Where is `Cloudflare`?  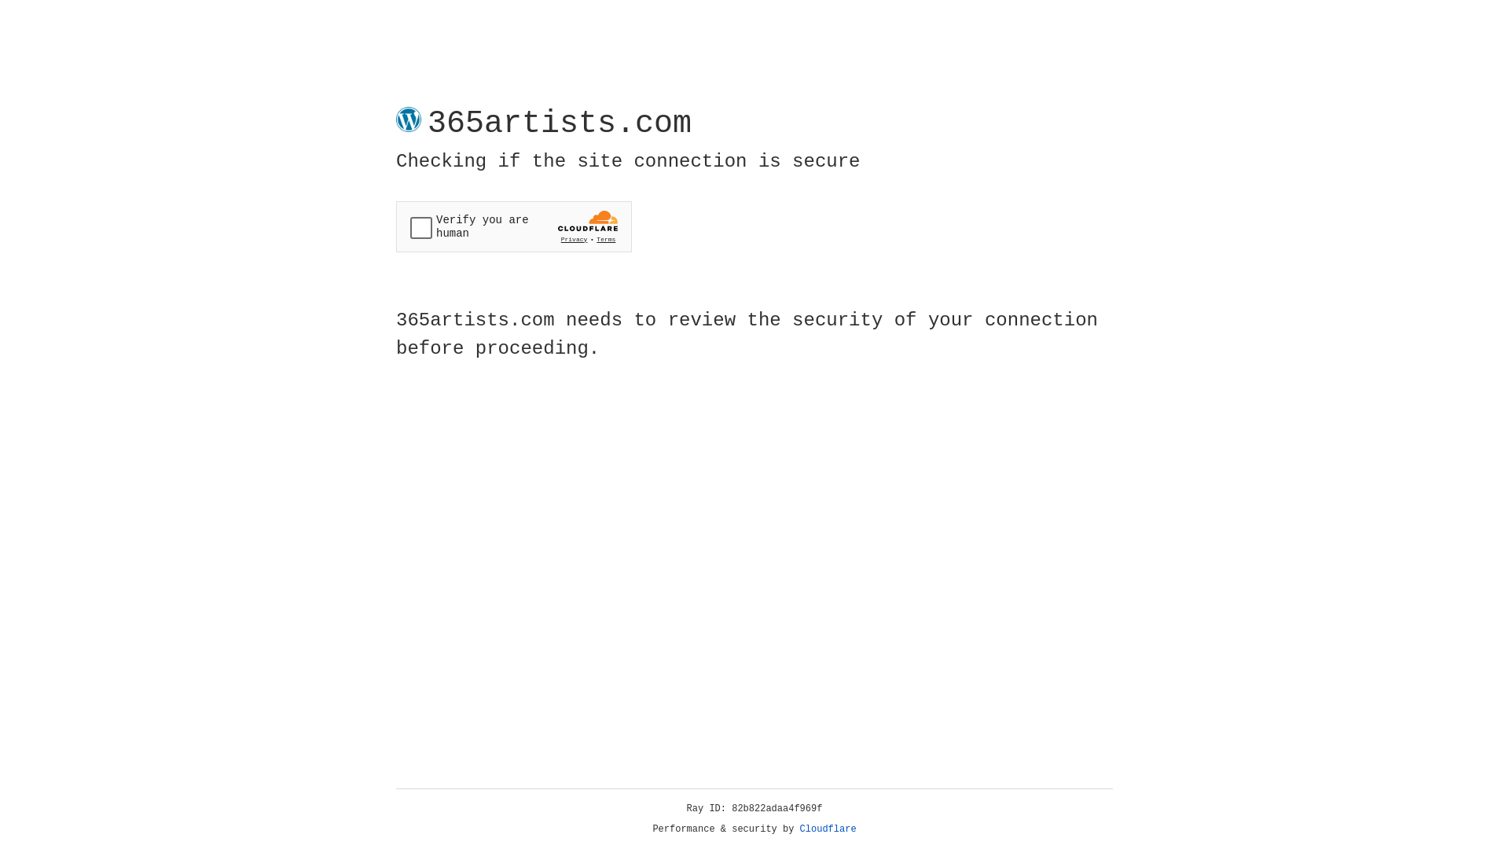 Cloudflare is located at coordinates (828, 829).